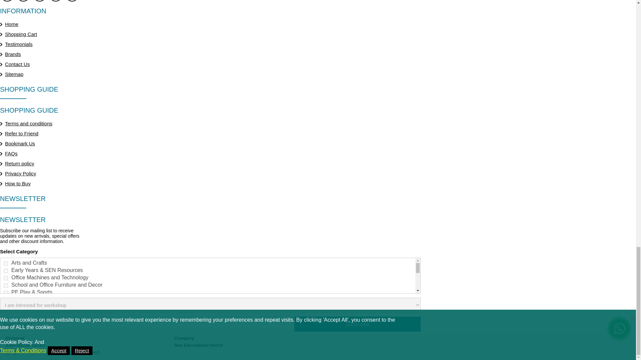 The height and width of the screenshot is (360, 641). What do you see at coordinates (6, 344) in the screenshot?
I see `147` at bounding box center [6, 344].